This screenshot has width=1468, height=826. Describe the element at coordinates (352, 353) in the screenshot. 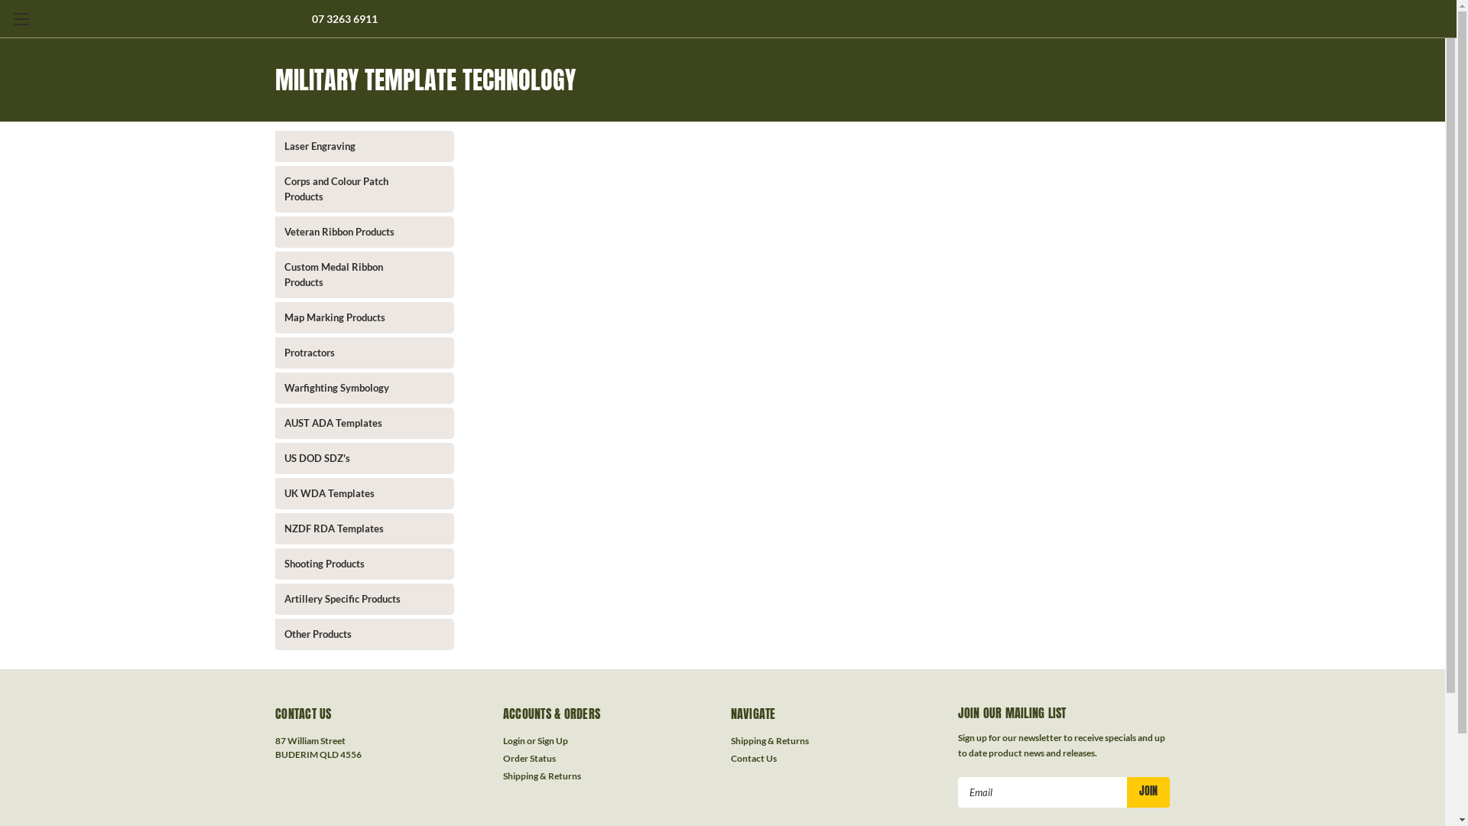

I see `Protractors` at that location.